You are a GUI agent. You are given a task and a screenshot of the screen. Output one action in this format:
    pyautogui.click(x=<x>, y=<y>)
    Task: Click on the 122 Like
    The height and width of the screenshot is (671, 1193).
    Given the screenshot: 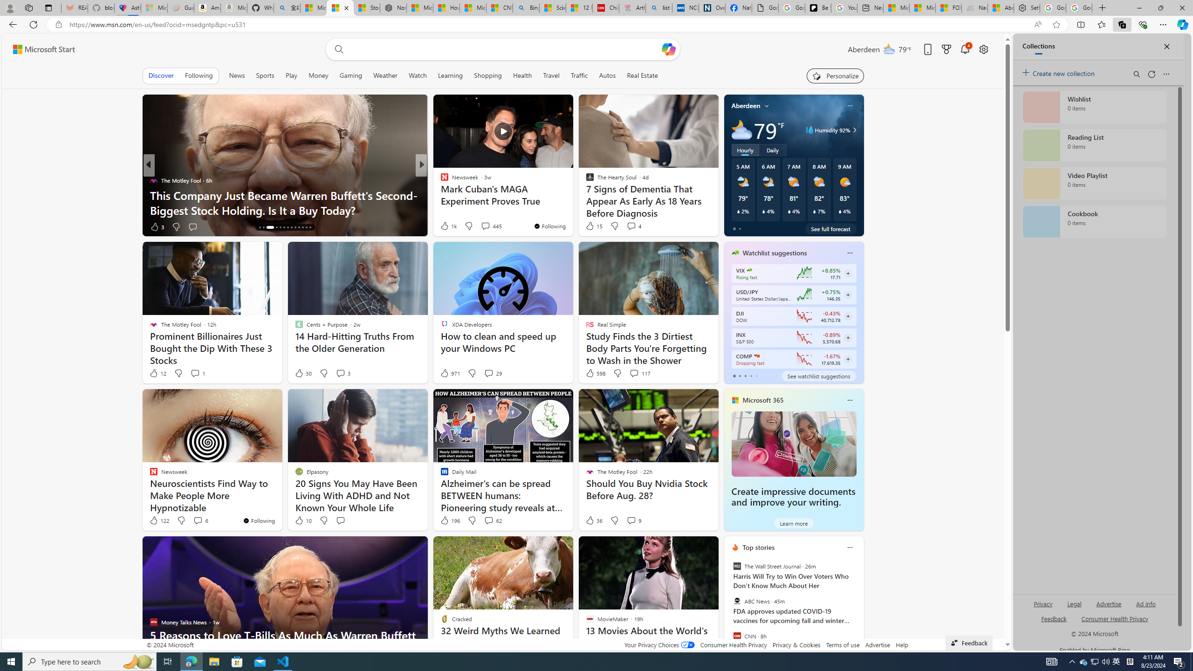 What is the action you would take?
    pyautogui.click(x=158, y=520)
    